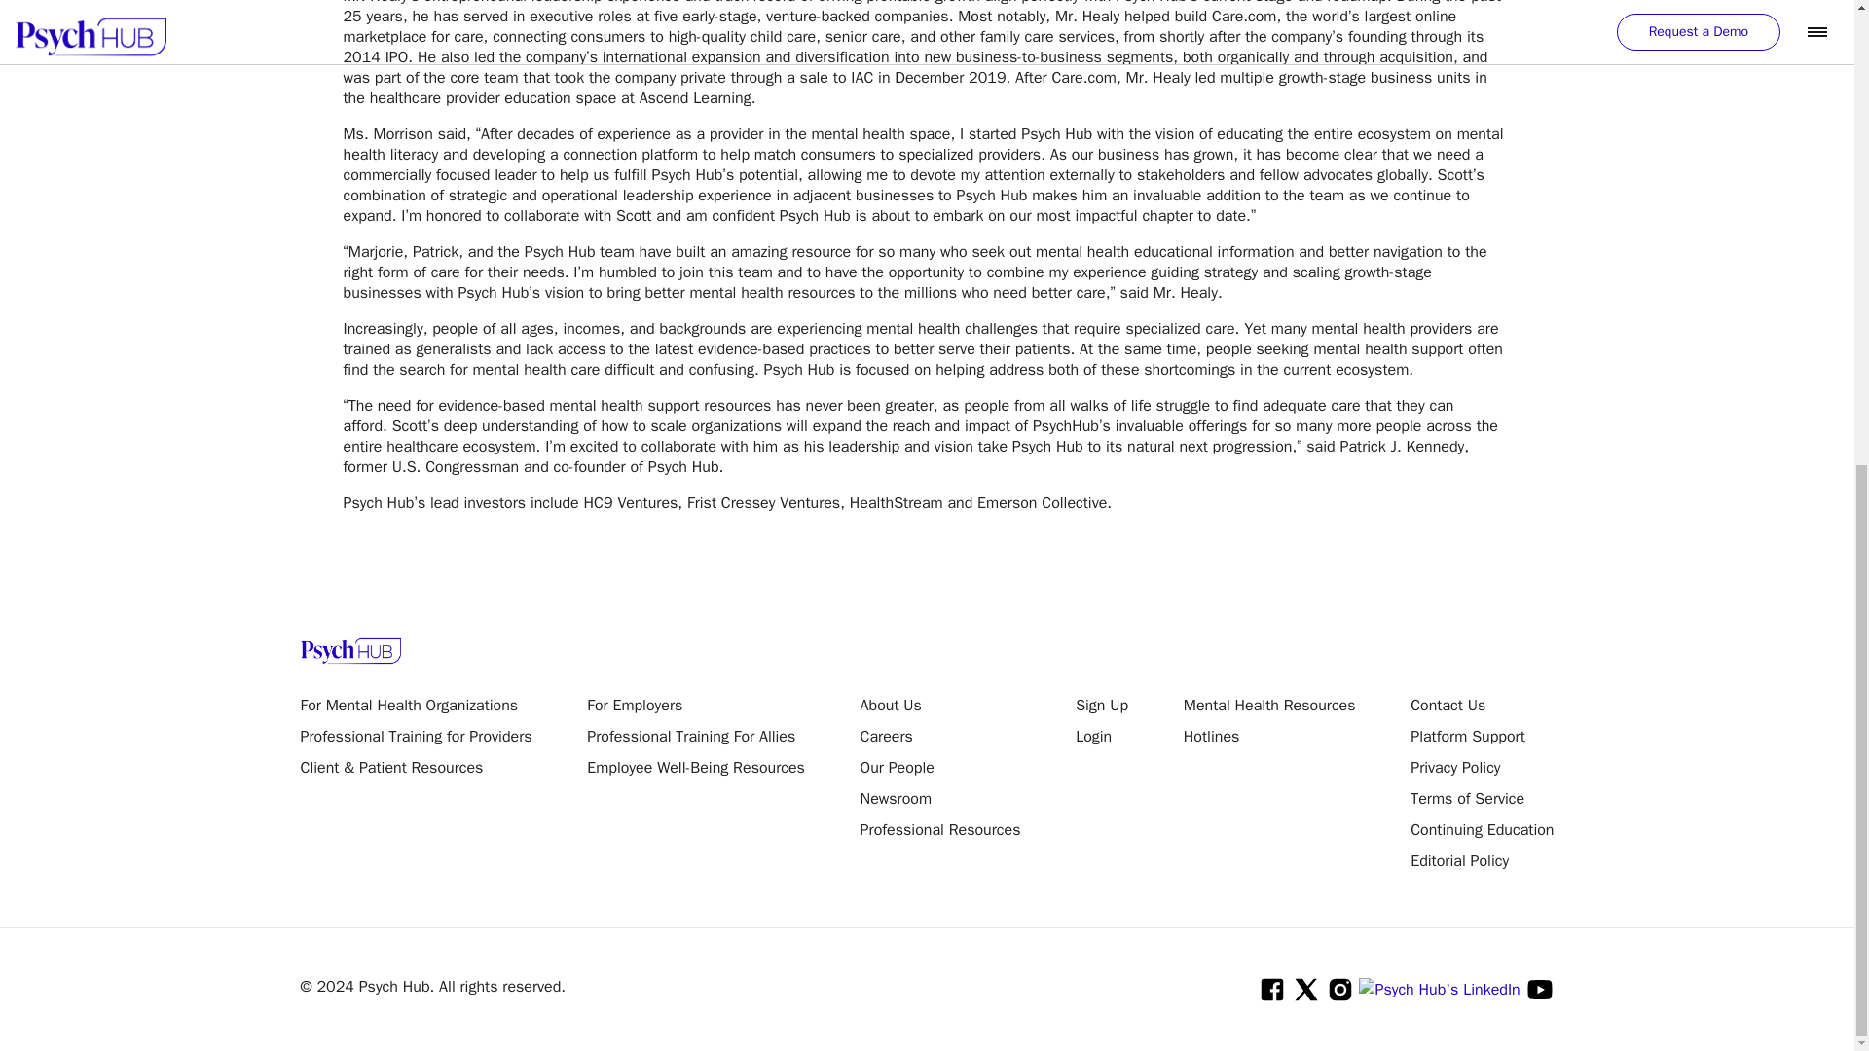 Image resolution: width=1869 pixels, height=1051 pixels. What do you see at coordinates (1269, 736) in the screenshot?
I see `Hotlines` at bounding box center [1269, 736].